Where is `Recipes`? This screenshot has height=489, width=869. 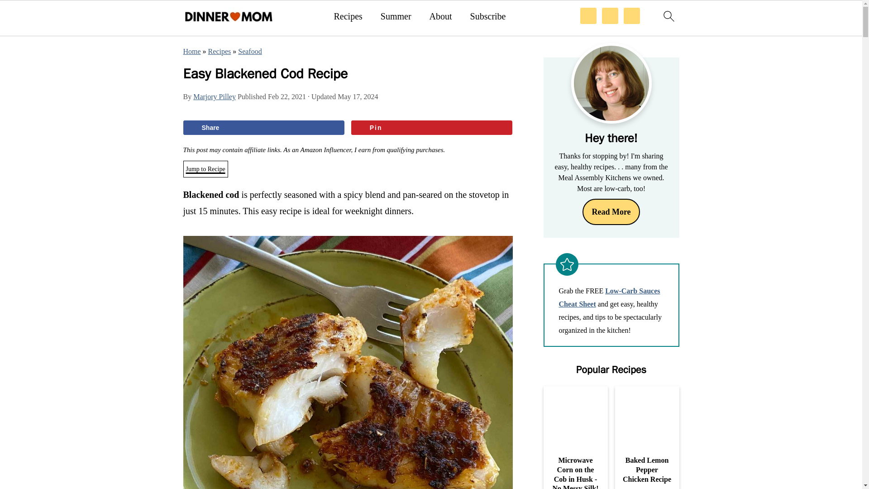
Recipes is located at coordinates (220, 51).